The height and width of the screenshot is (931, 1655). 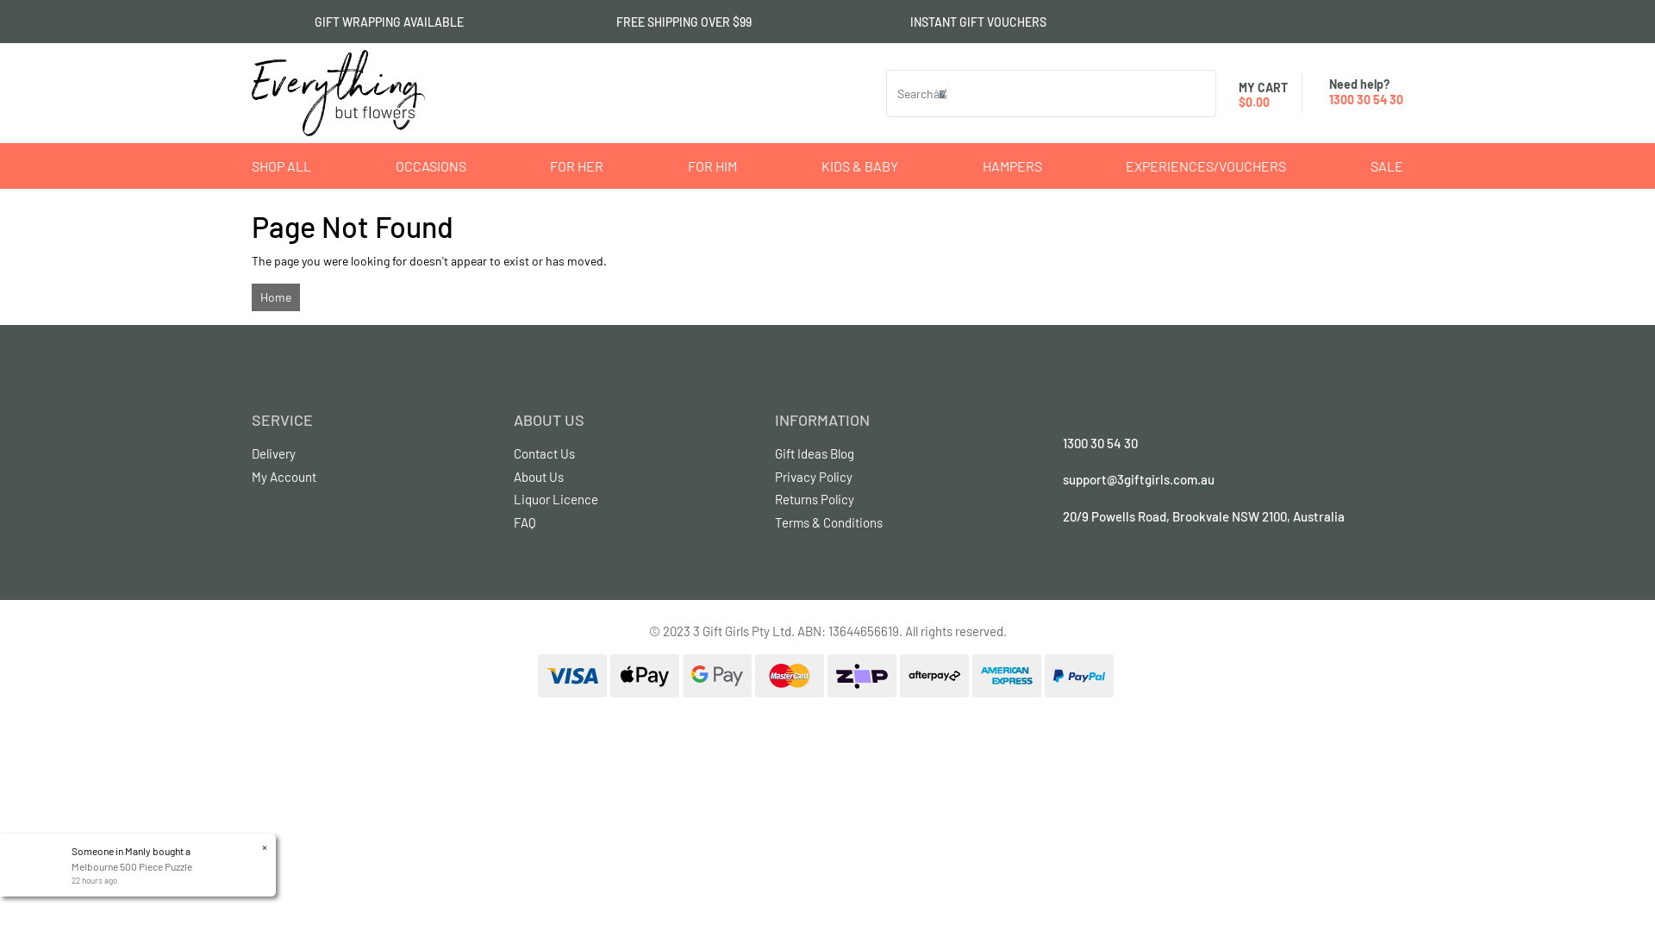 What do you see at coordinates (1258, 93) in the screenshot?
I see `MY CART
$0.00` at bounding box center [1258, 93].